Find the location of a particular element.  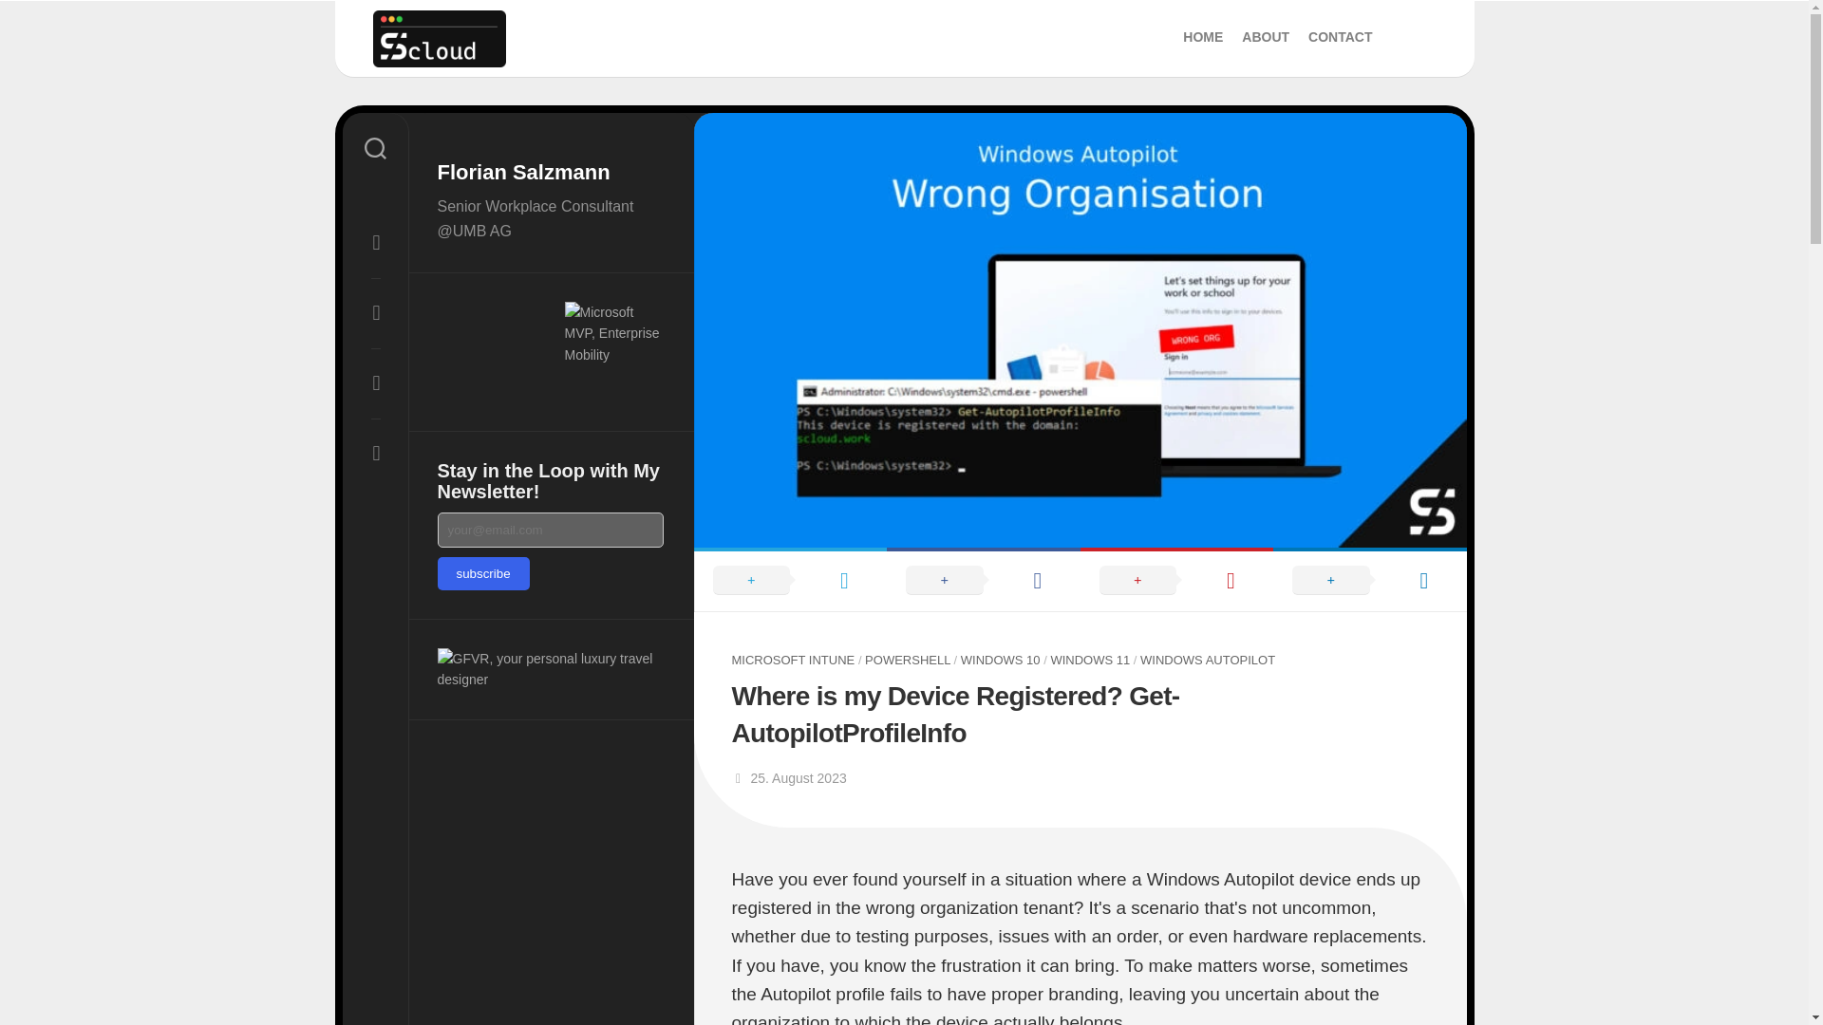

Share on Facebook is located at coordinates (1090, 660).